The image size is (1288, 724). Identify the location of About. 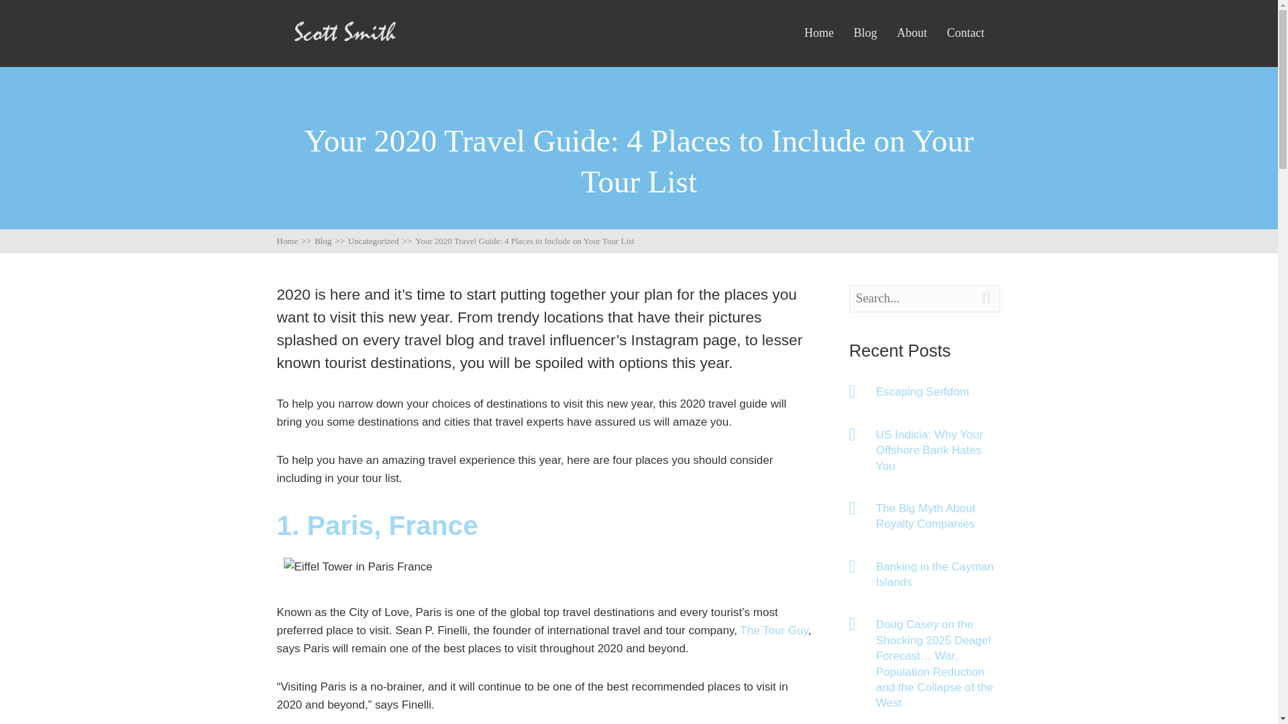
(912, 33).